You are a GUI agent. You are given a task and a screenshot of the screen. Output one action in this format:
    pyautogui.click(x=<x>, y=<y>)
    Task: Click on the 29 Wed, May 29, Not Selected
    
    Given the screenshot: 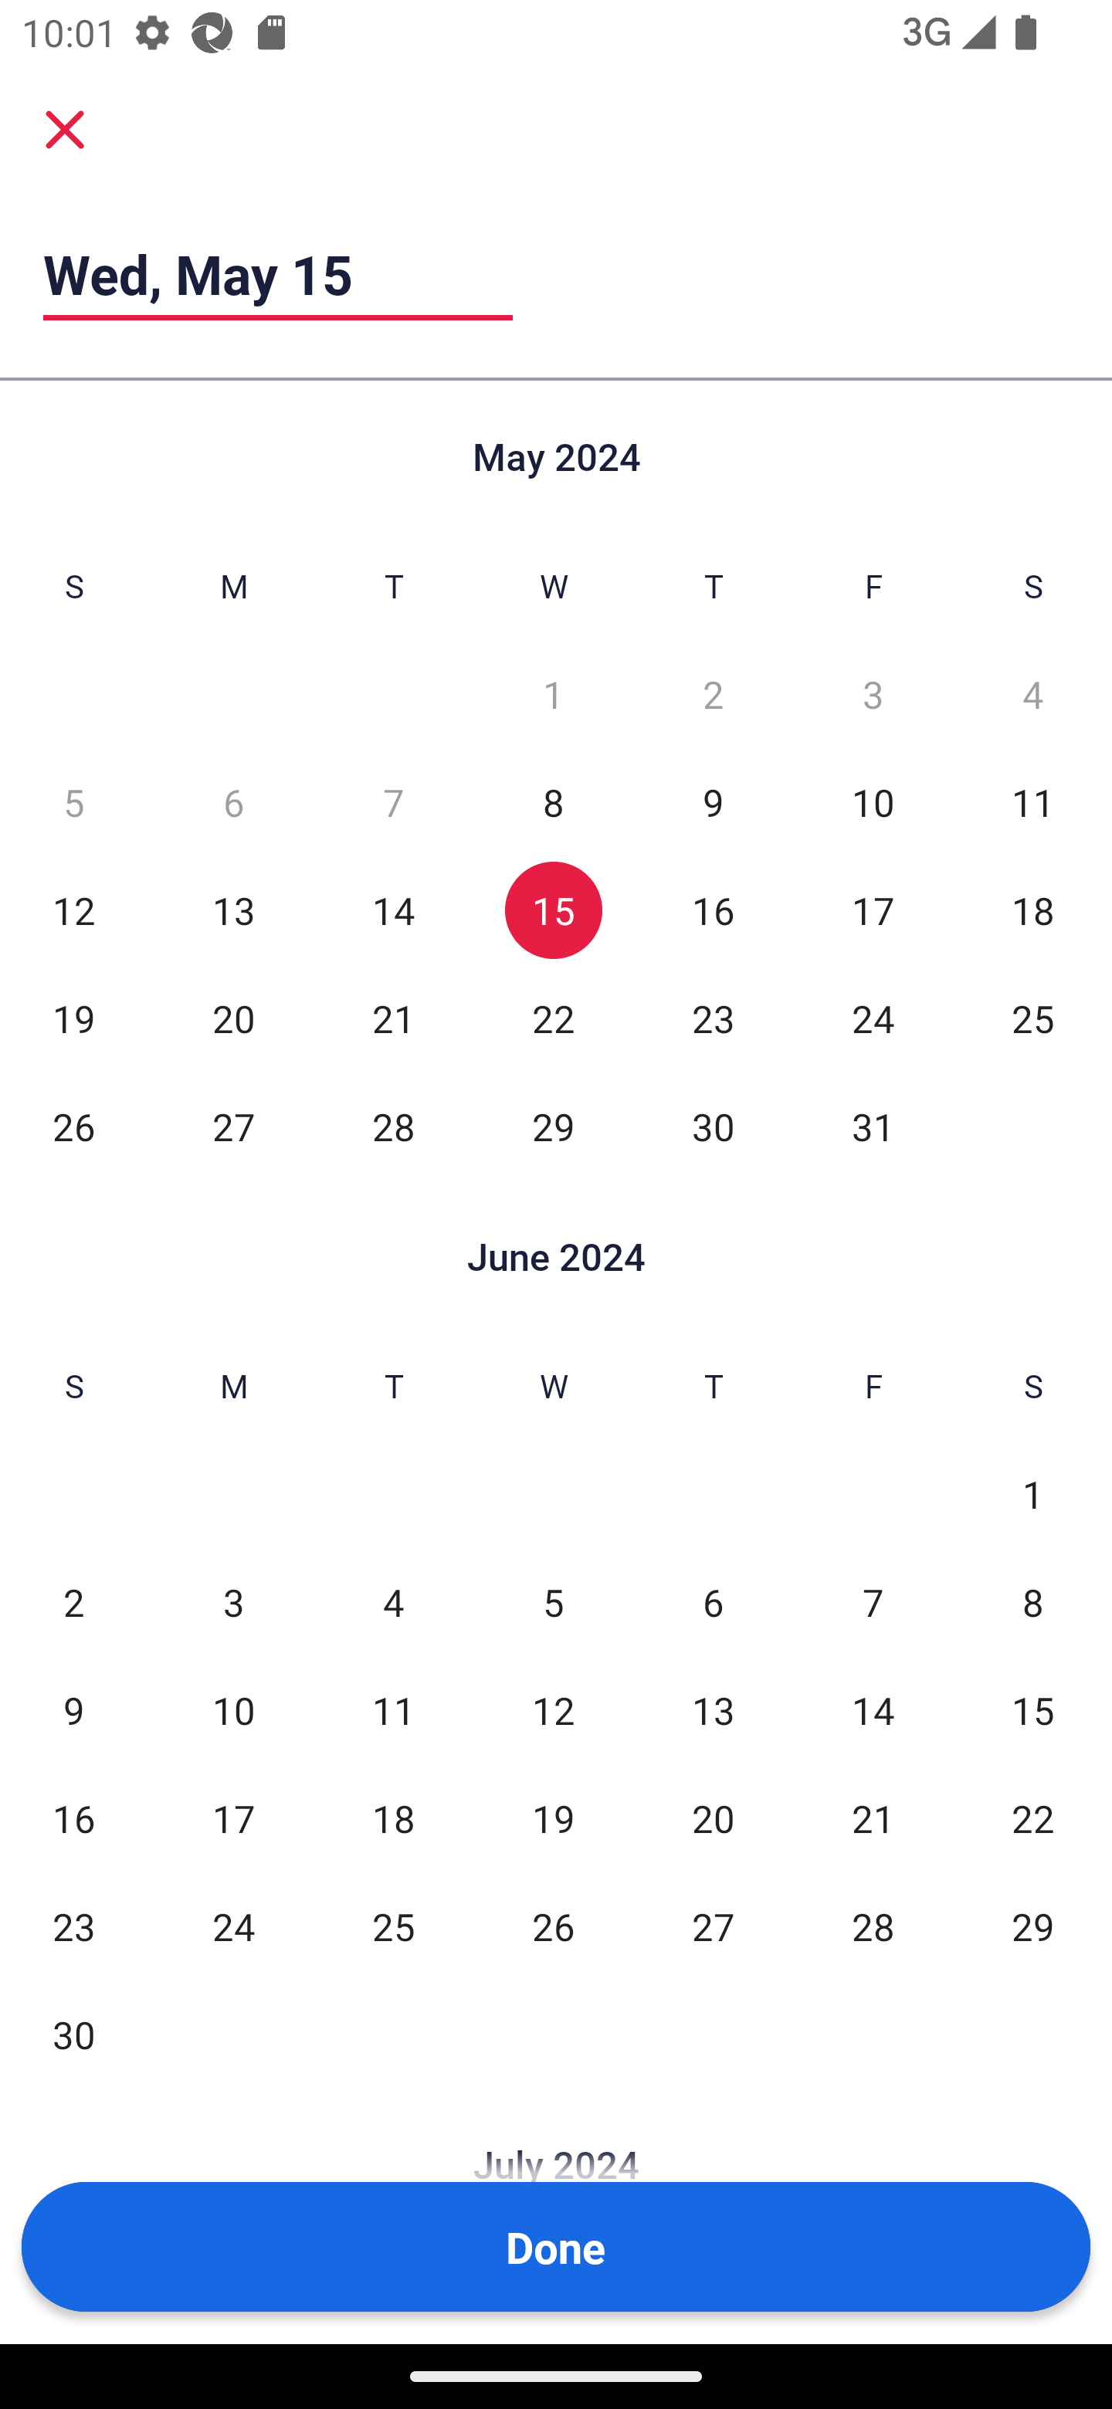 What is the action you would take?
    pyautogui.click(x=553, y=1126)
    